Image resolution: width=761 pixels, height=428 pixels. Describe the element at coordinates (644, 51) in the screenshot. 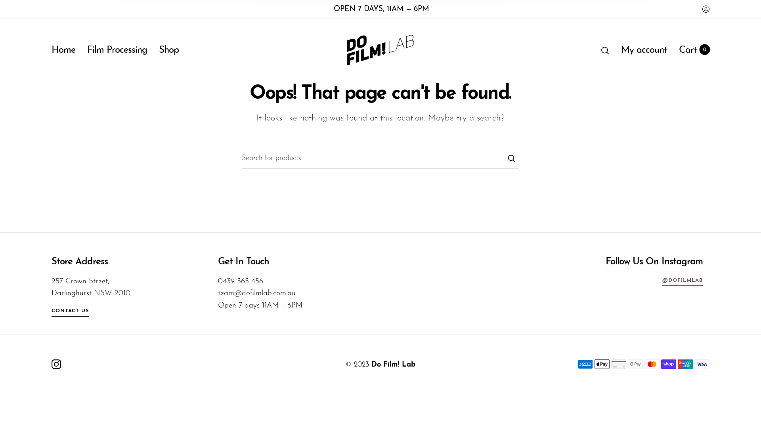

I see `My account` at that location.